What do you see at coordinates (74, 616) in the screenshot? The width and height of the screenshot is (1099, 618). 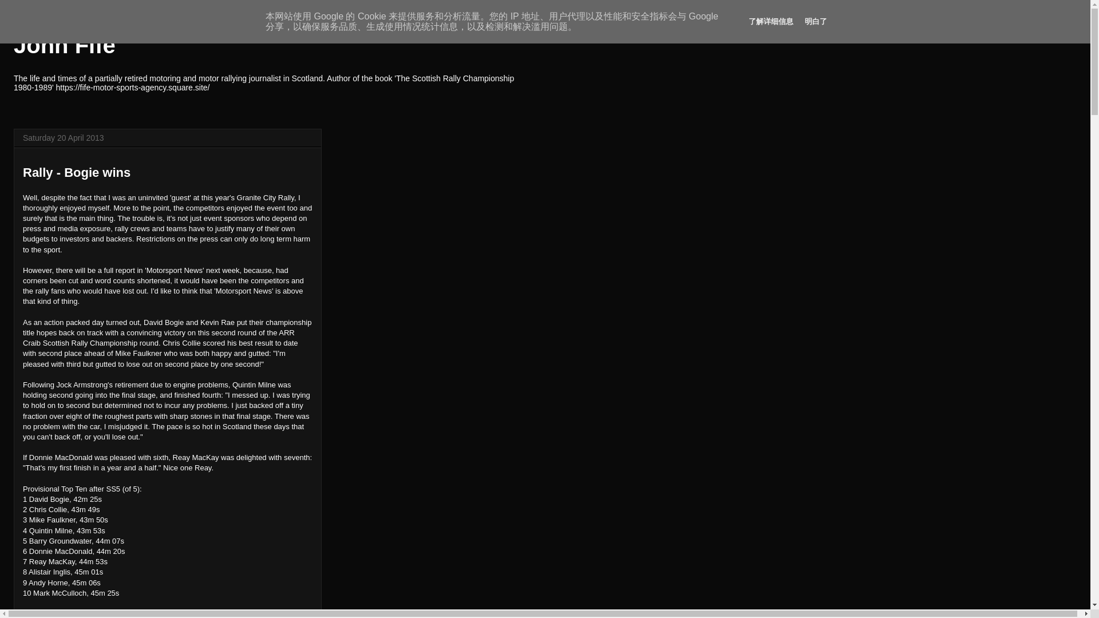 I see `John Fife` at bounding box center [74, 616].